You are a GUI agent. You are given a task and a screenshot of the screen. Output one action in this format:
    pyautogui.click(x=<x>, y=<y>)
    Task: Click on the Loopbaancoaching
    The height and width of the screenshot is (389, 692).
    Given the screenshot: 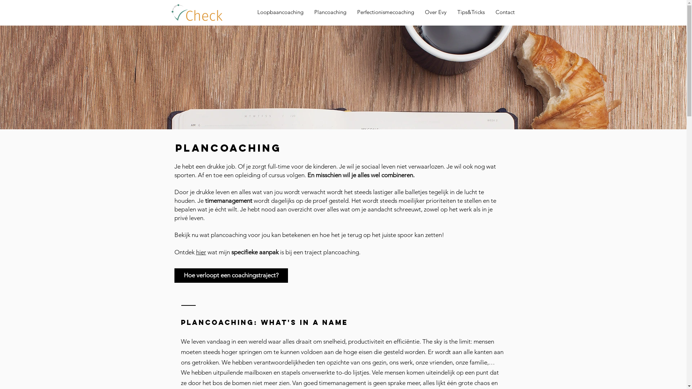 What is the action you would take?
    pyautogui.click(x=280, y=12)
    